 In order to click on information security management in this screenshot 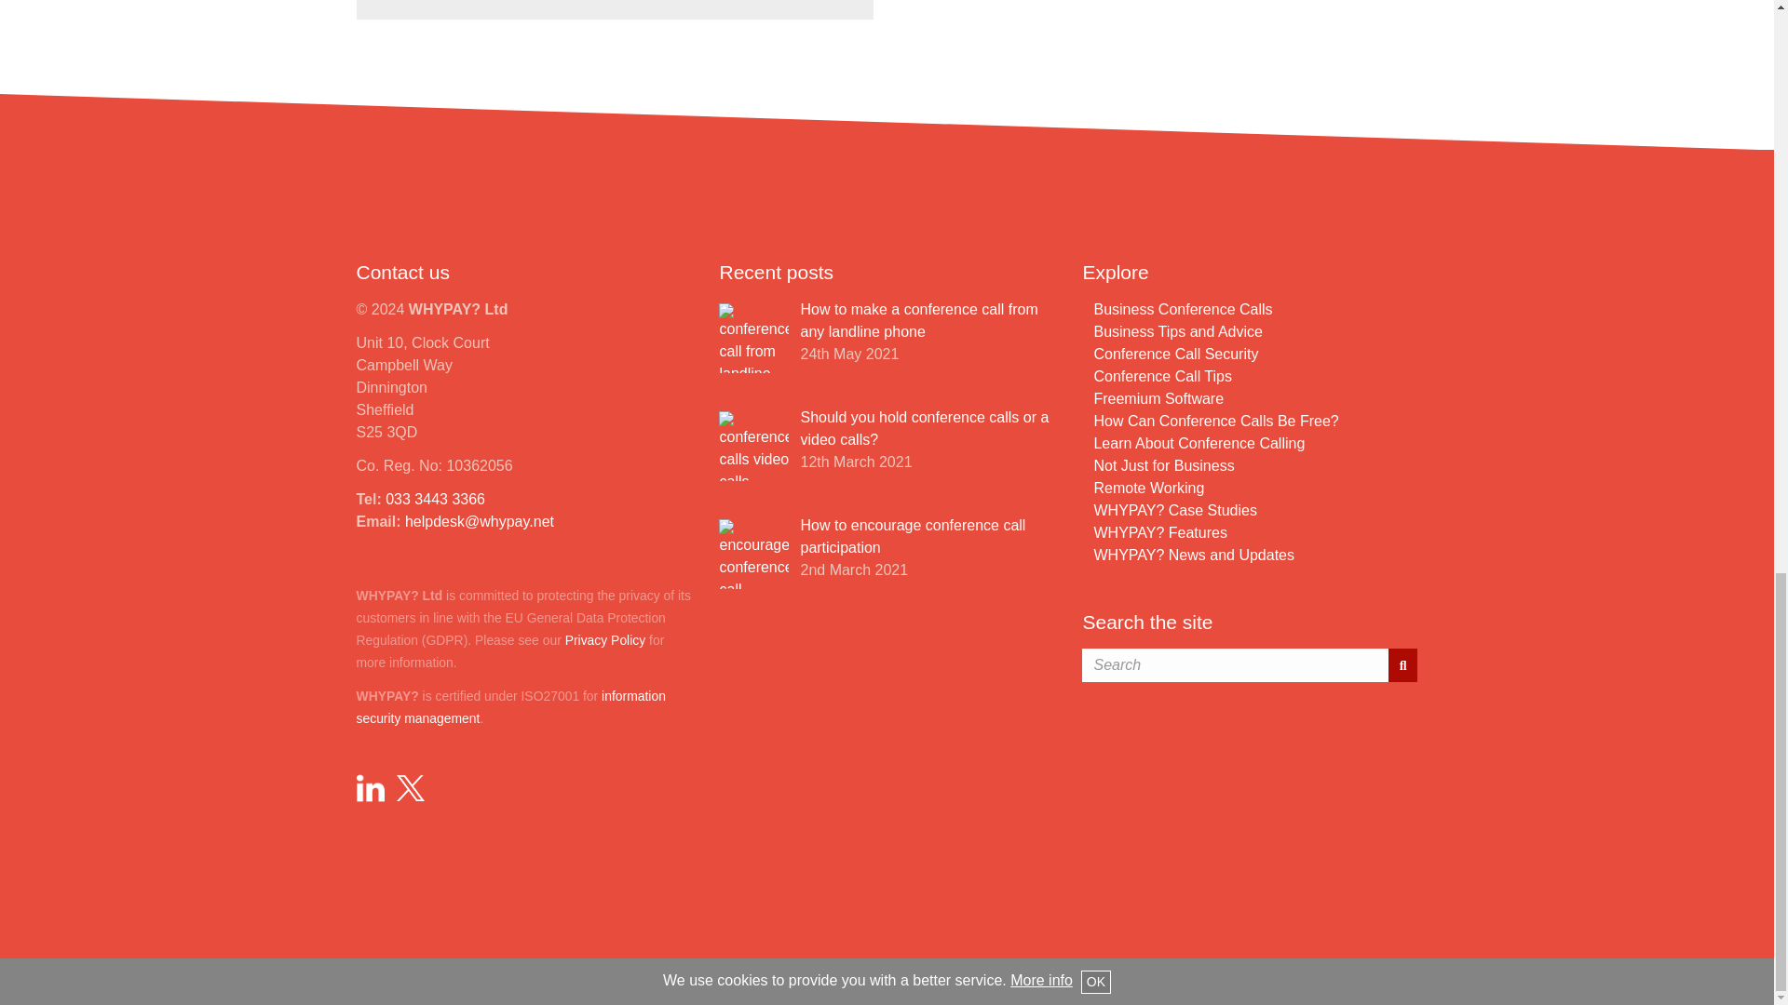, I will do `click(510, 706)`.